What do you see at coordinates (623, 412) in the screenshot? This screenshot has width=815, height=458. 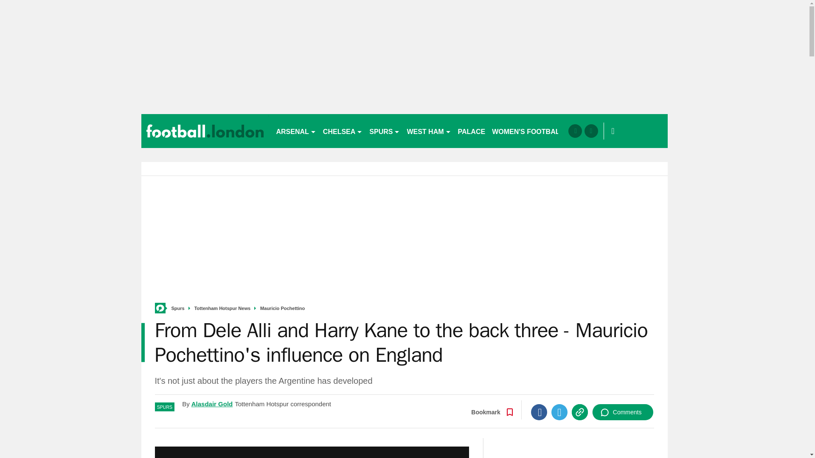 I see `Comments` at bounding box center [623, 412].